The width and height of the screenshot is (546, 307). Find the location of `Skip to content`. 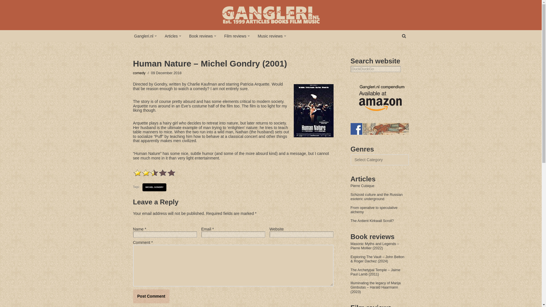

Skip to content is located at coordinates (4, 12).